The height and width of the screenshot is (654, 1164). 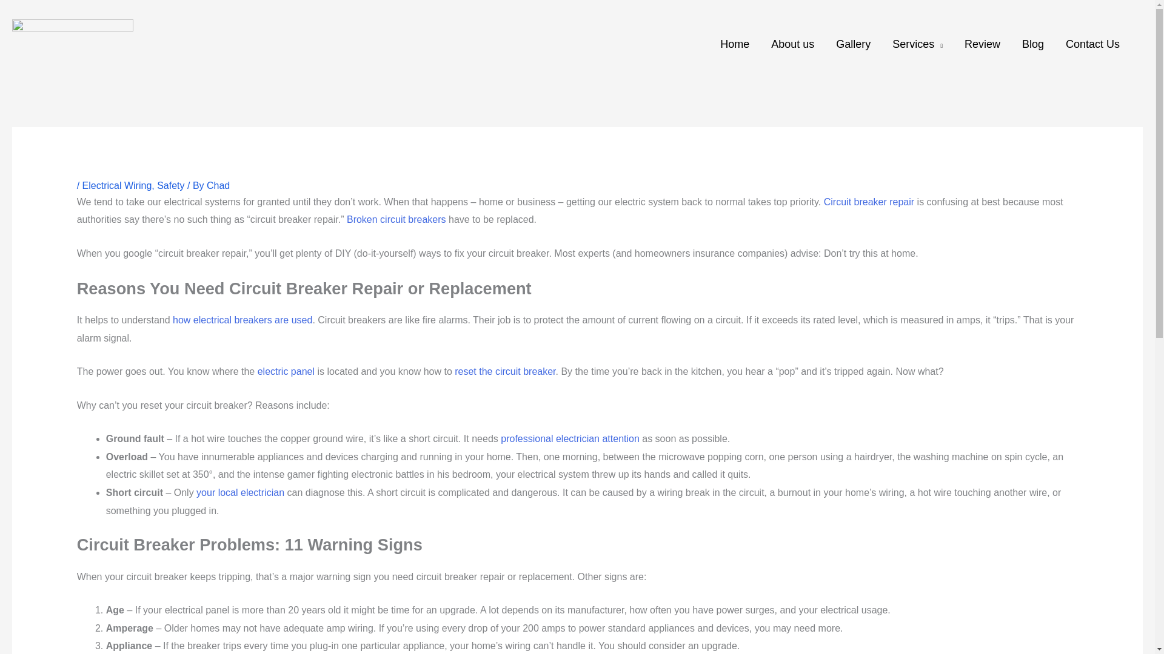 What do you see at coordinates (286, 371) in the screenshot?
I see `electric panel` at bounding box center [286, 371].